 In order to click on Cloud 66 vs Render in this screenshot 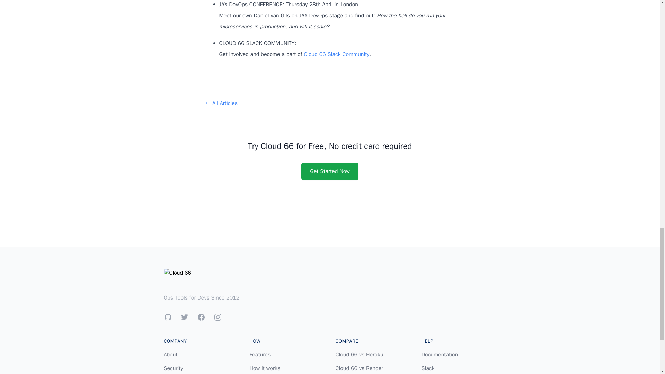, I will do `click(359, 368)`.